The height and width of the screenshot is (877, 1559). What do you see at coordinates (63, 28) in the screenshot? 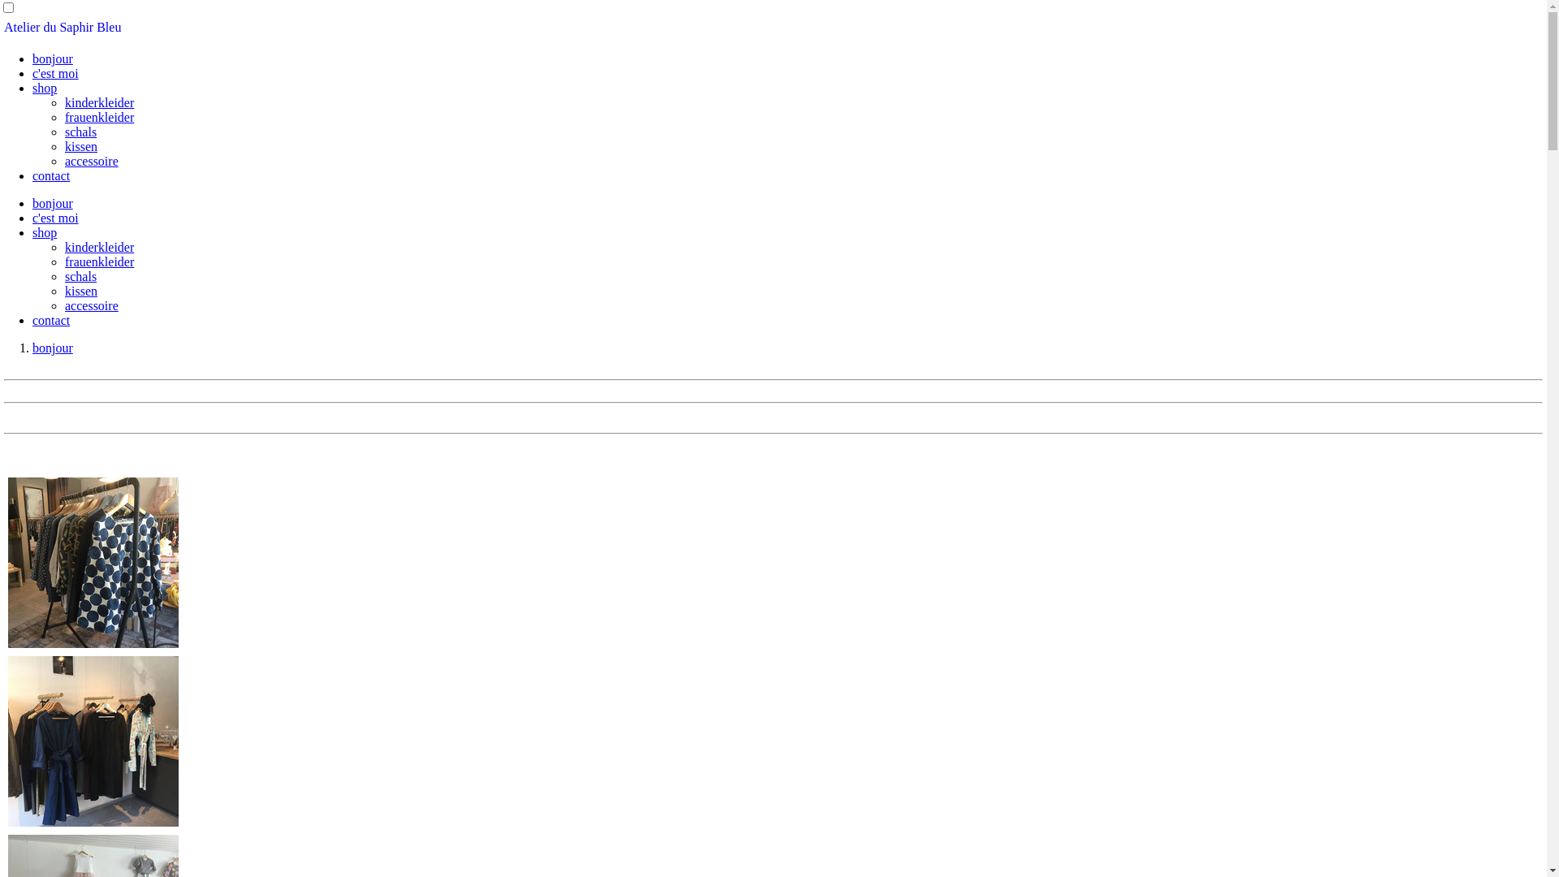
I see `Atelier du Saphir Bleu` at bounding box center [63, 28].